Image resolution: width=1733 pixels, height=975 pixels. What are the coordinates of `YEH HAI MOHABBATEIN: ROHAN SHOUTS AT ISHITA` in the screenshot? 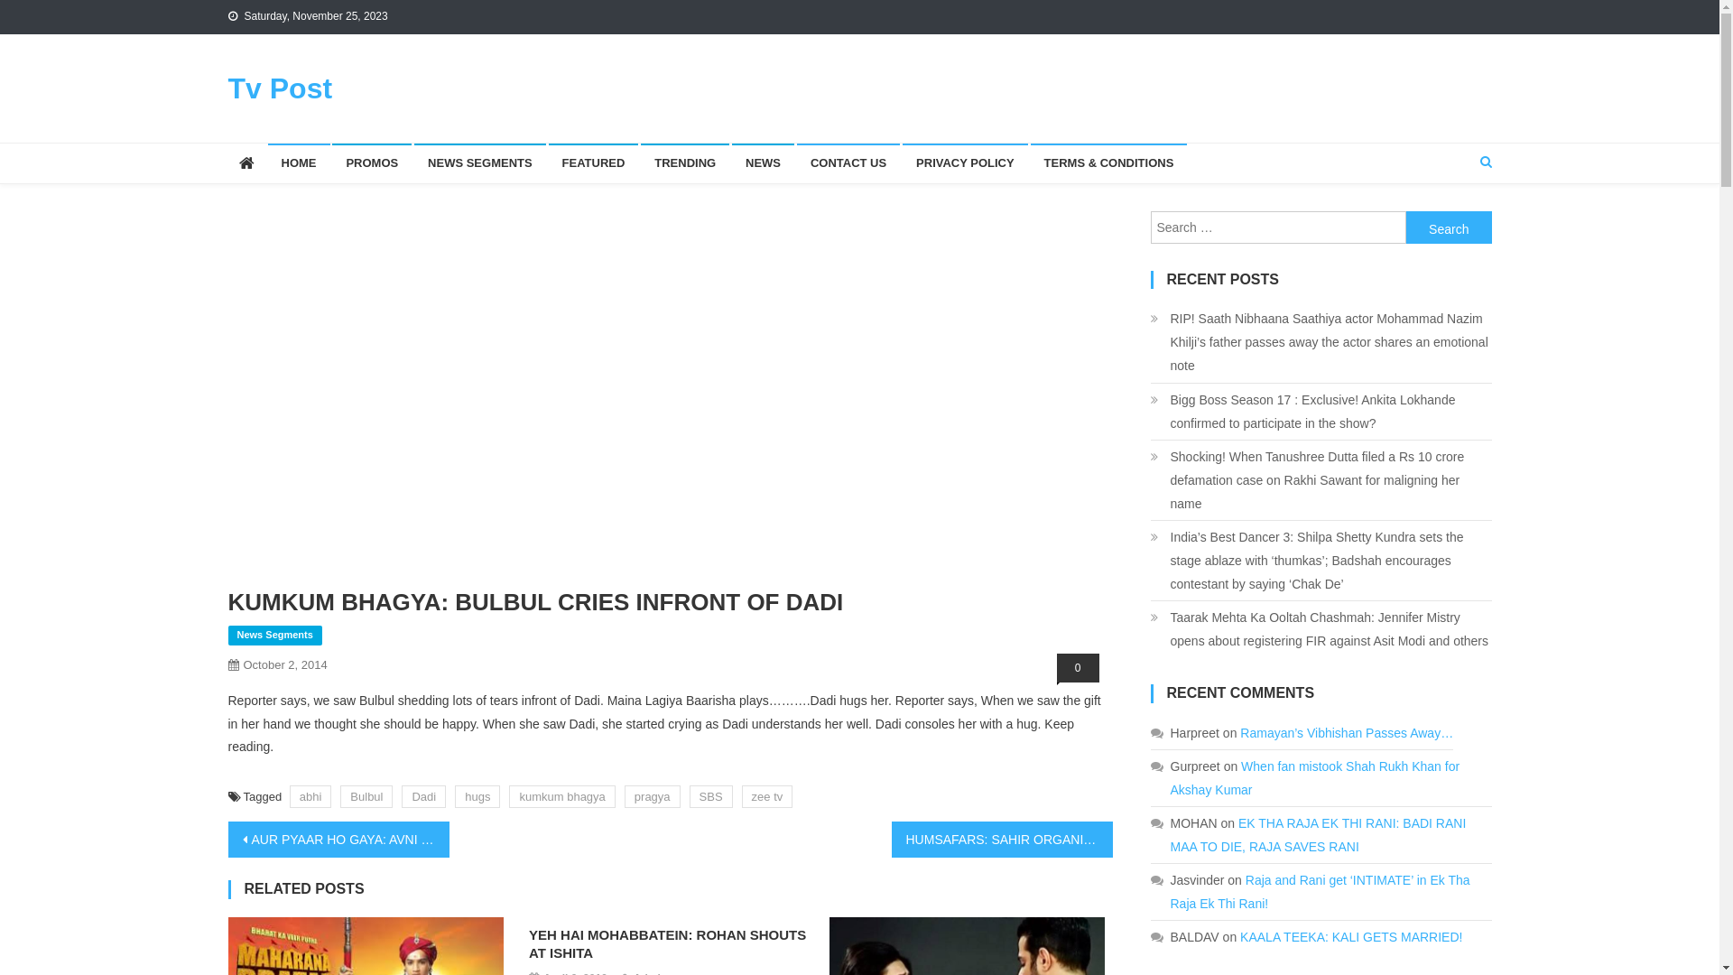 It's located at (670, 944).